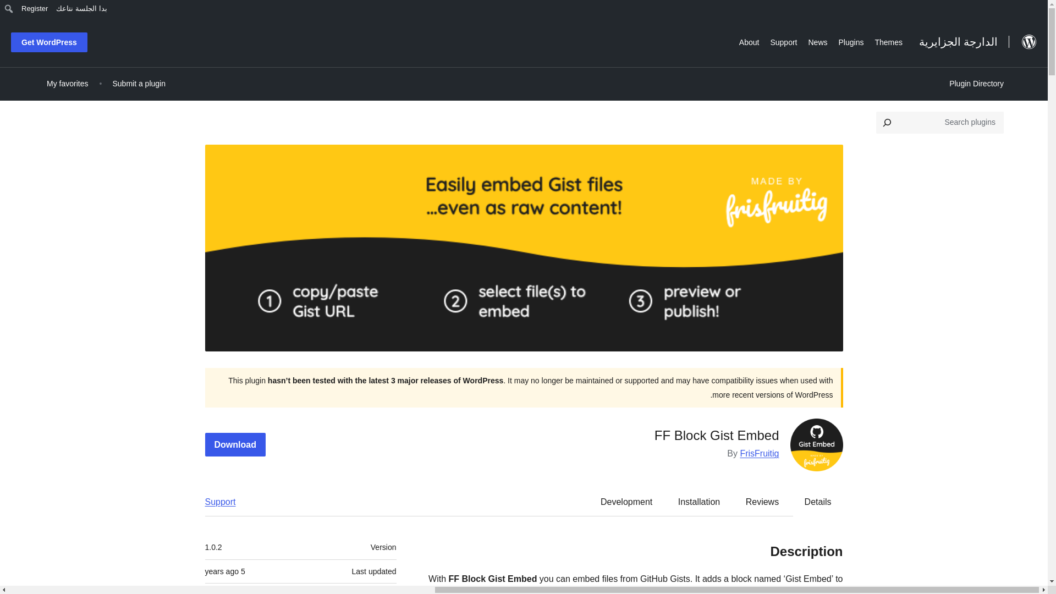 The image size is (1056, 594). Describe the element at coordinates (234, 444) in the screenshot. I see `Download` at that location.